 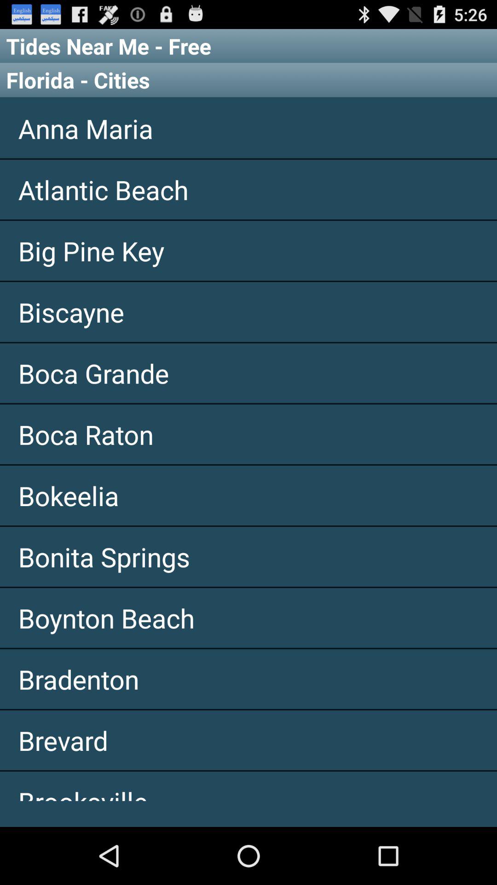 I want to click on press brevard app, so click(x=248, y=740).